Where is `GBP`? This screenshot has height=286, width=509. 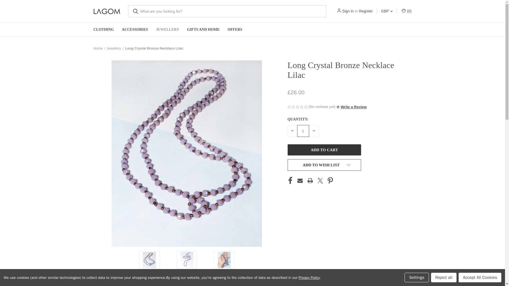
GBP is located at coordinates (387, 11).